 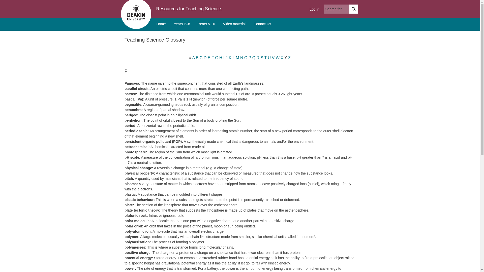 I want to click on Skip to content, so click(x=12, y=3).